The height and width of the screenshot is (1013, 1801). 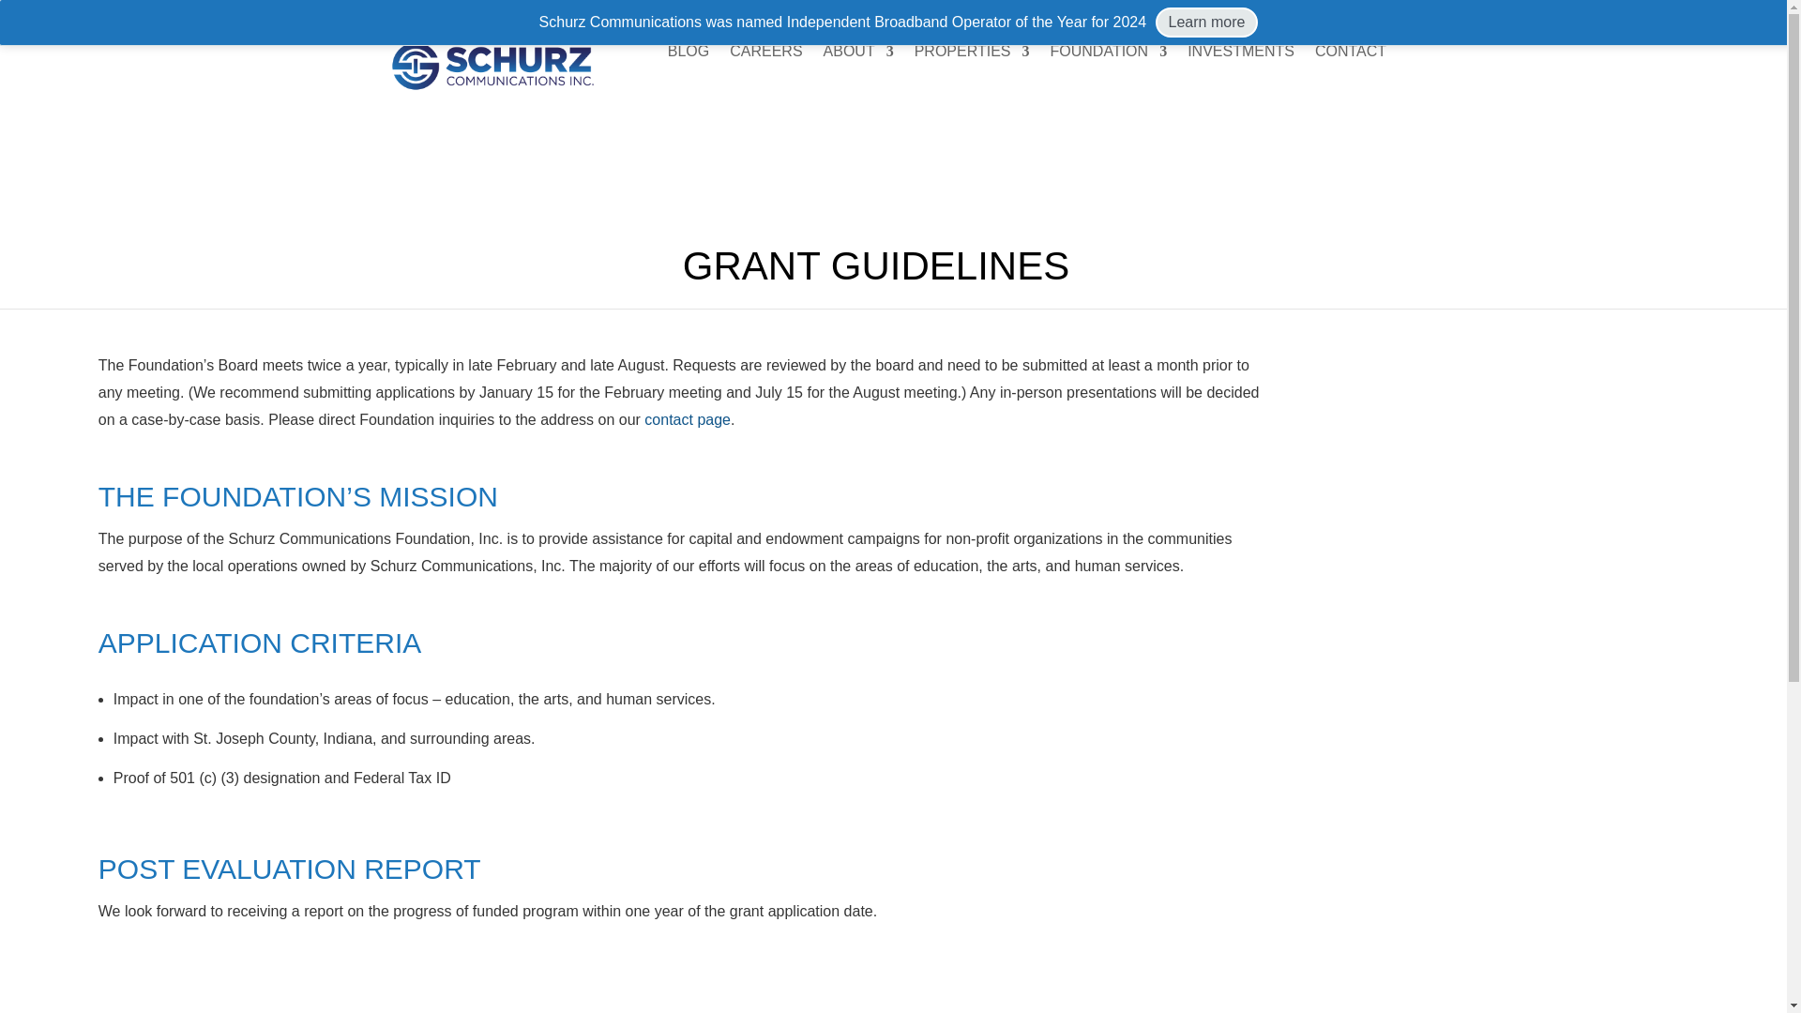 I want to click on CAREERS, so click(x=765, y=54).